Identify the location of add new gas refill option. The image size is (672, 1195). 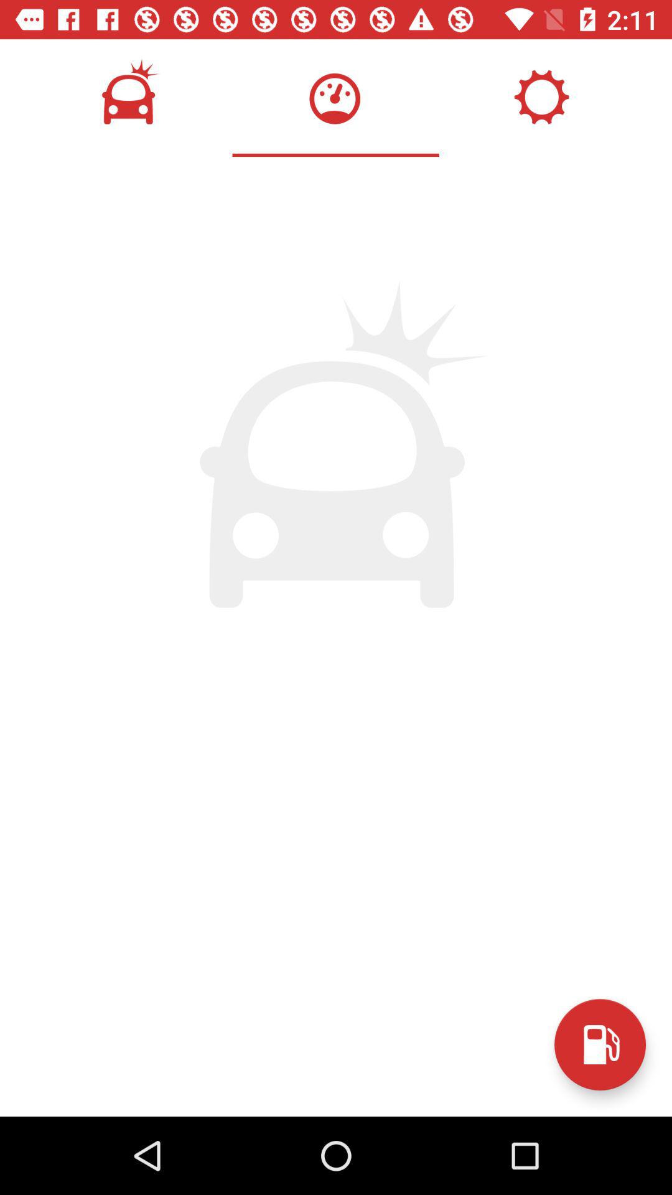
(600, 1044).